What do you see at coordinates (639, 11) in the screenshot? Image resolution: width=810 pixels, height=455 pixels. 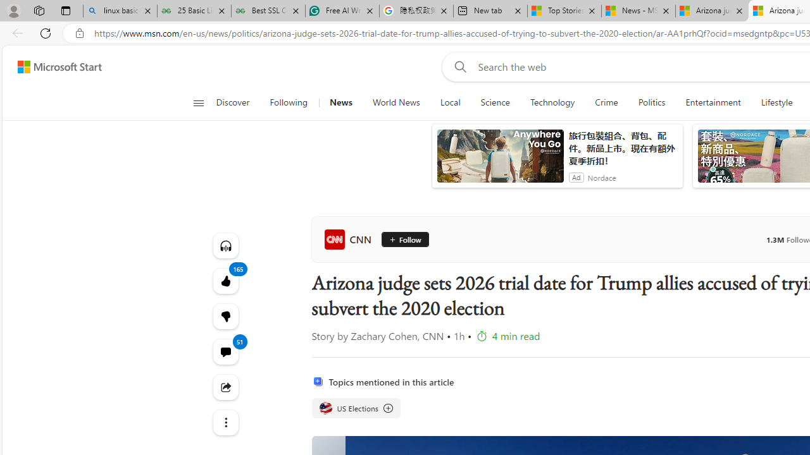 I see `News - MSN` at bounding box center [639, 11].